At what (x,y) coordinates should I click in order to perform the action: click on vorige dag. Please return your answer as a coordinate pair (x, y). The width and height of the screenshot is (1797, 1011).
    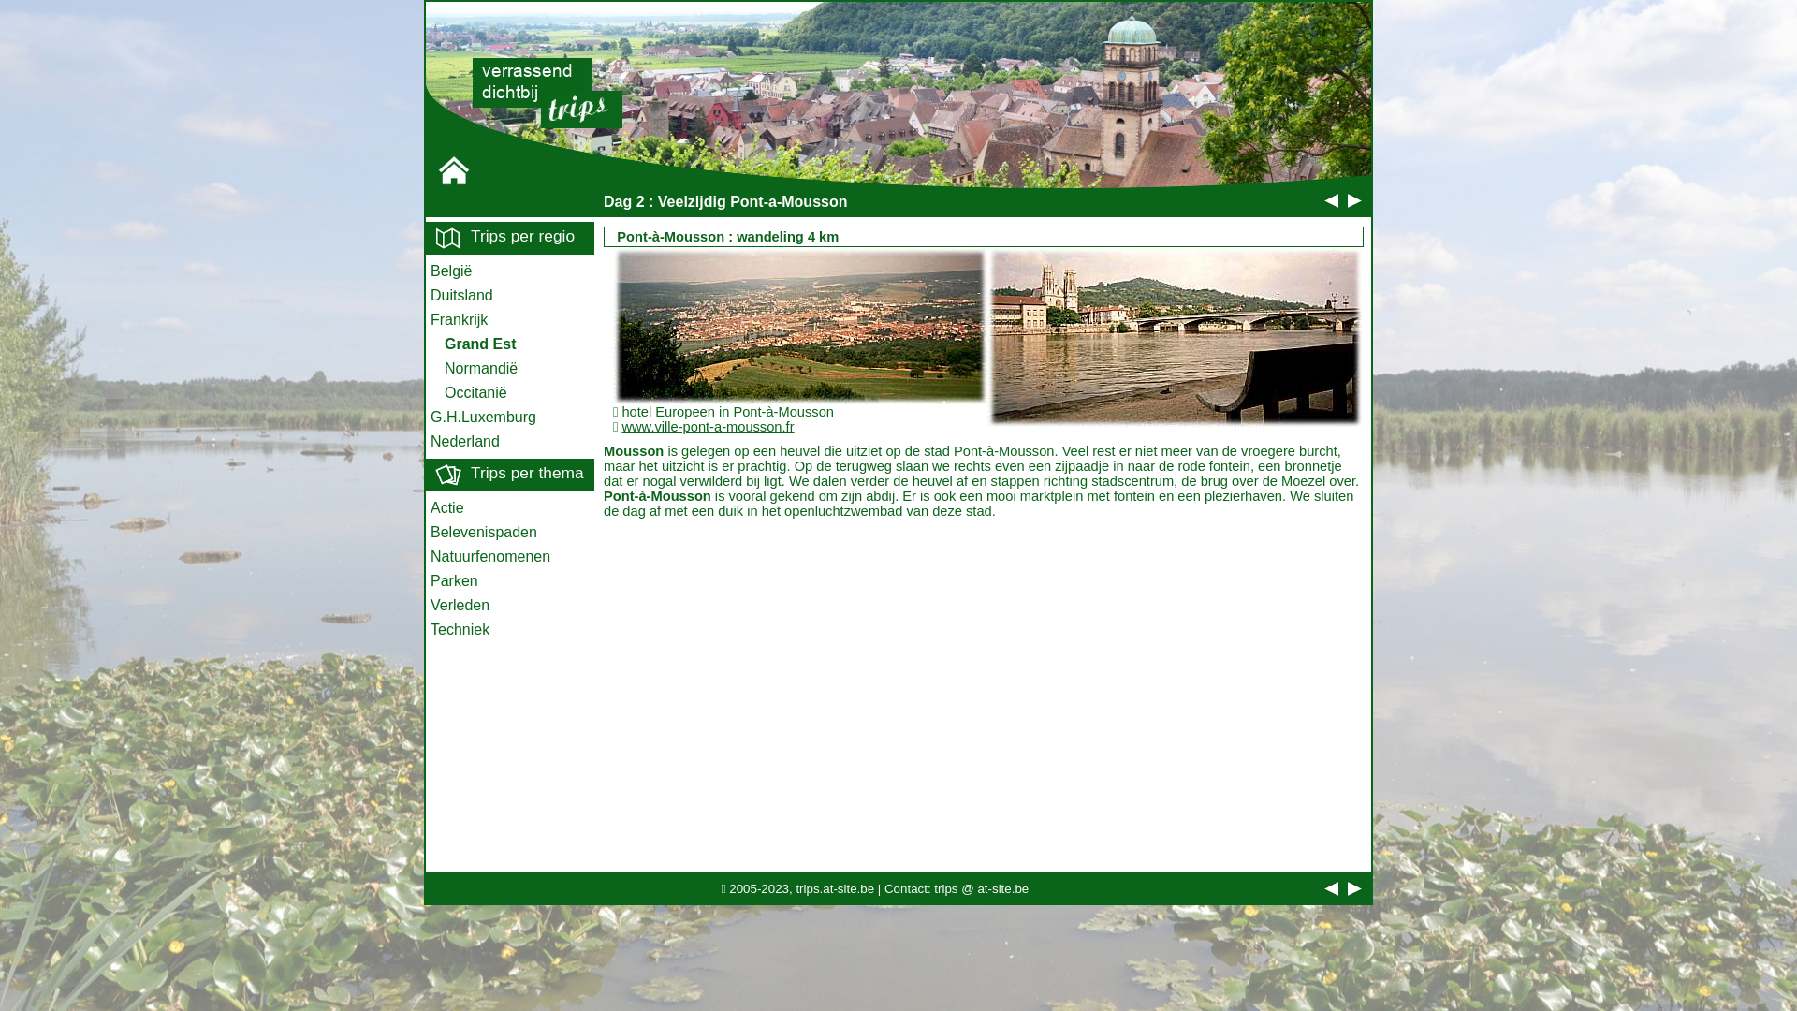
    Looking at the image, I should click on (1337, 889).